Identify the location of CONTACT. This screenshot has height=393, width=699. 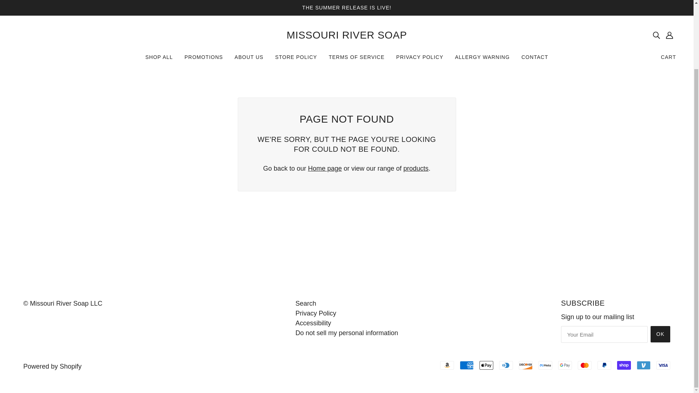
(535, 60).